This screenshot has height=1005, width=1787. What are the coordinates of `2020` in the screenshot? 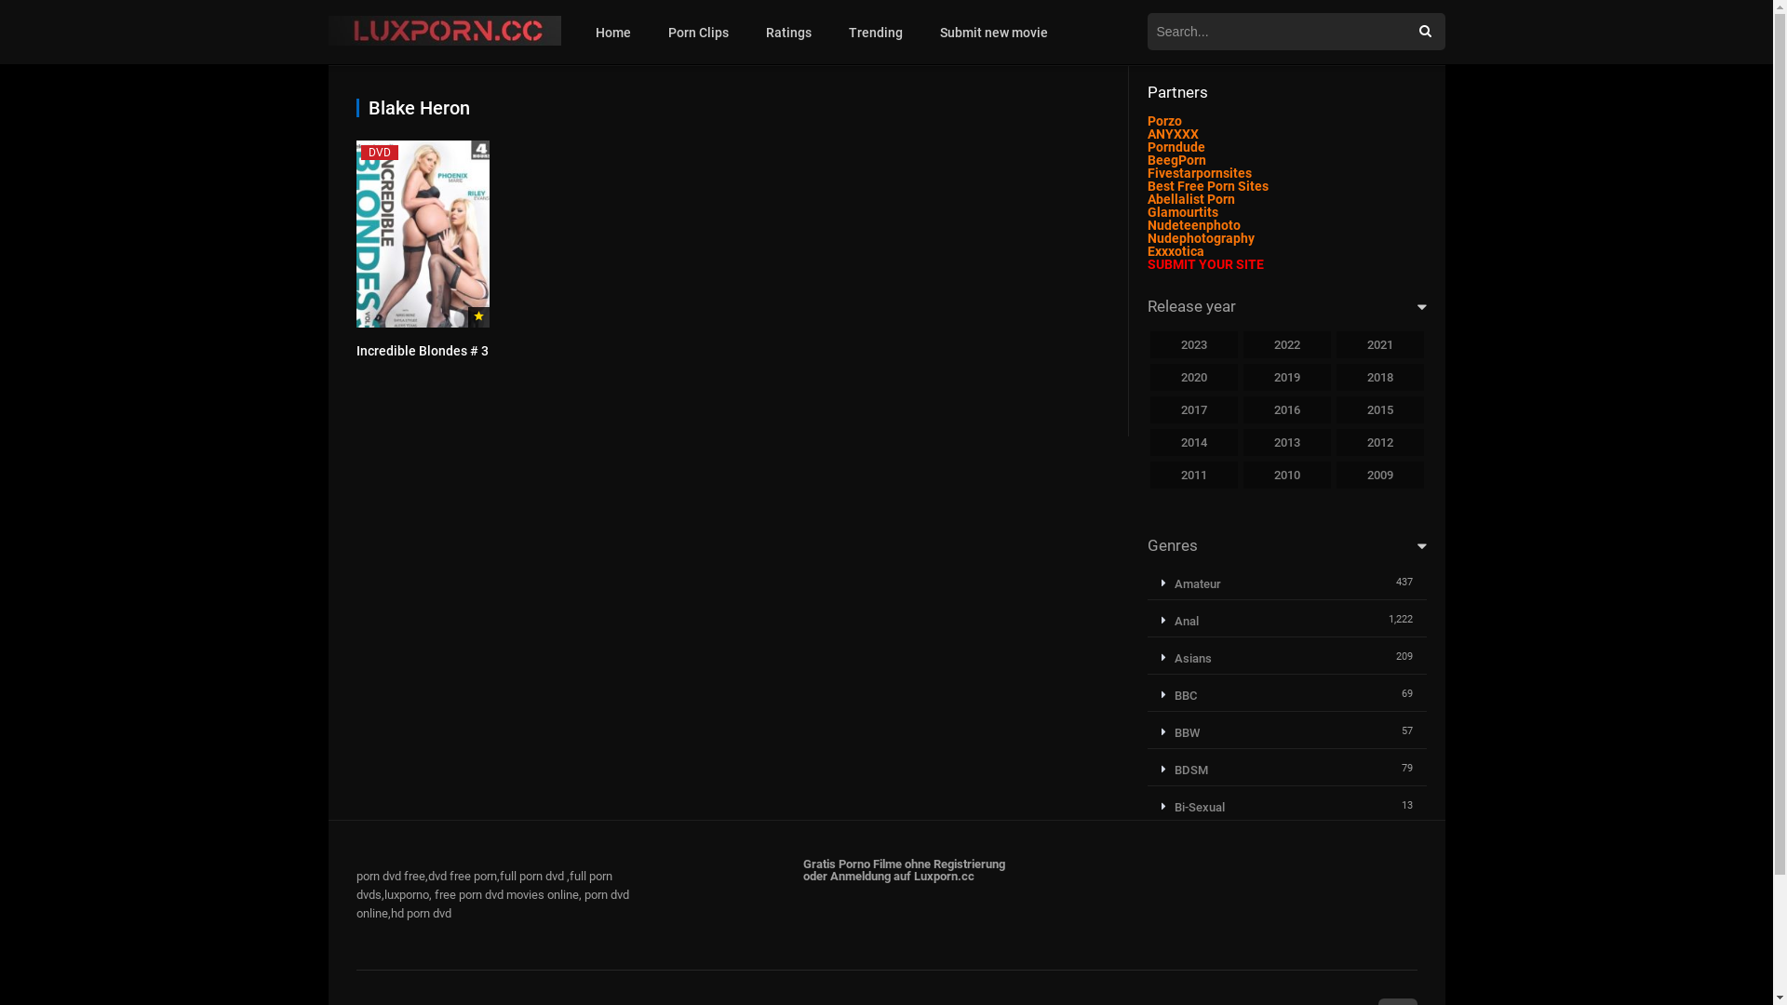 It's located at (1194, 378).